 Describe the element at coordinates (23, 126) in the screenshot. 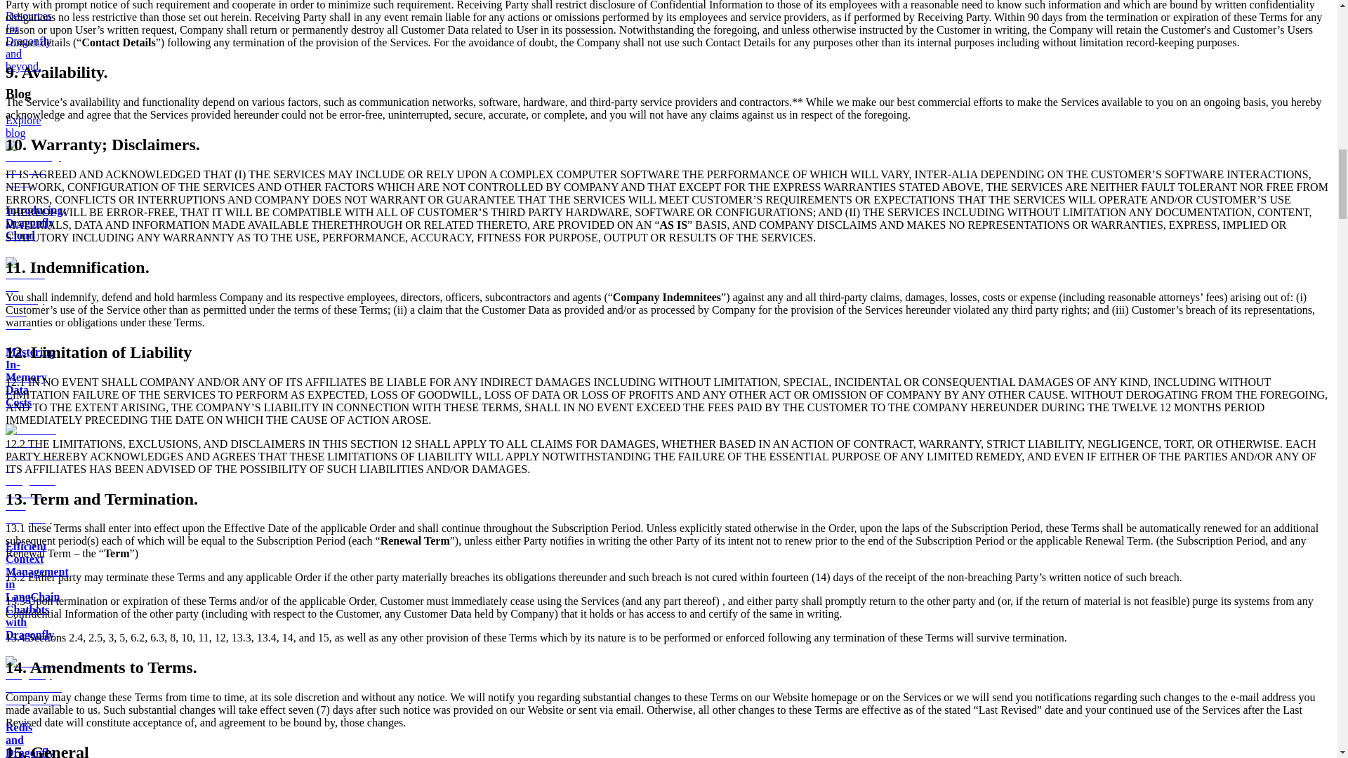

I see `Explore blog` at that location.